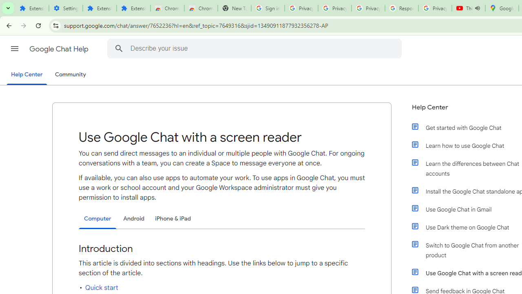 The image size is (522, 294). What do you see at coordinates (32, 8) in the screenshot?
I see `Extensions` at bounding box center [32, 8].